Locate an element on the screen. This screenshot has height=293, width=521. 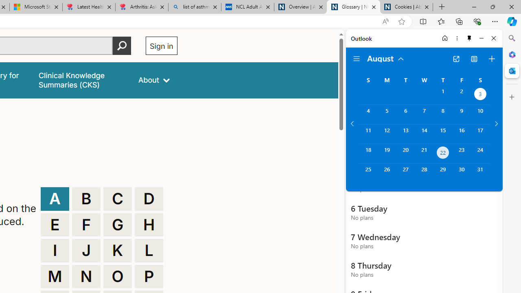
Glossary | NICE is located at coordinates (353, 7).